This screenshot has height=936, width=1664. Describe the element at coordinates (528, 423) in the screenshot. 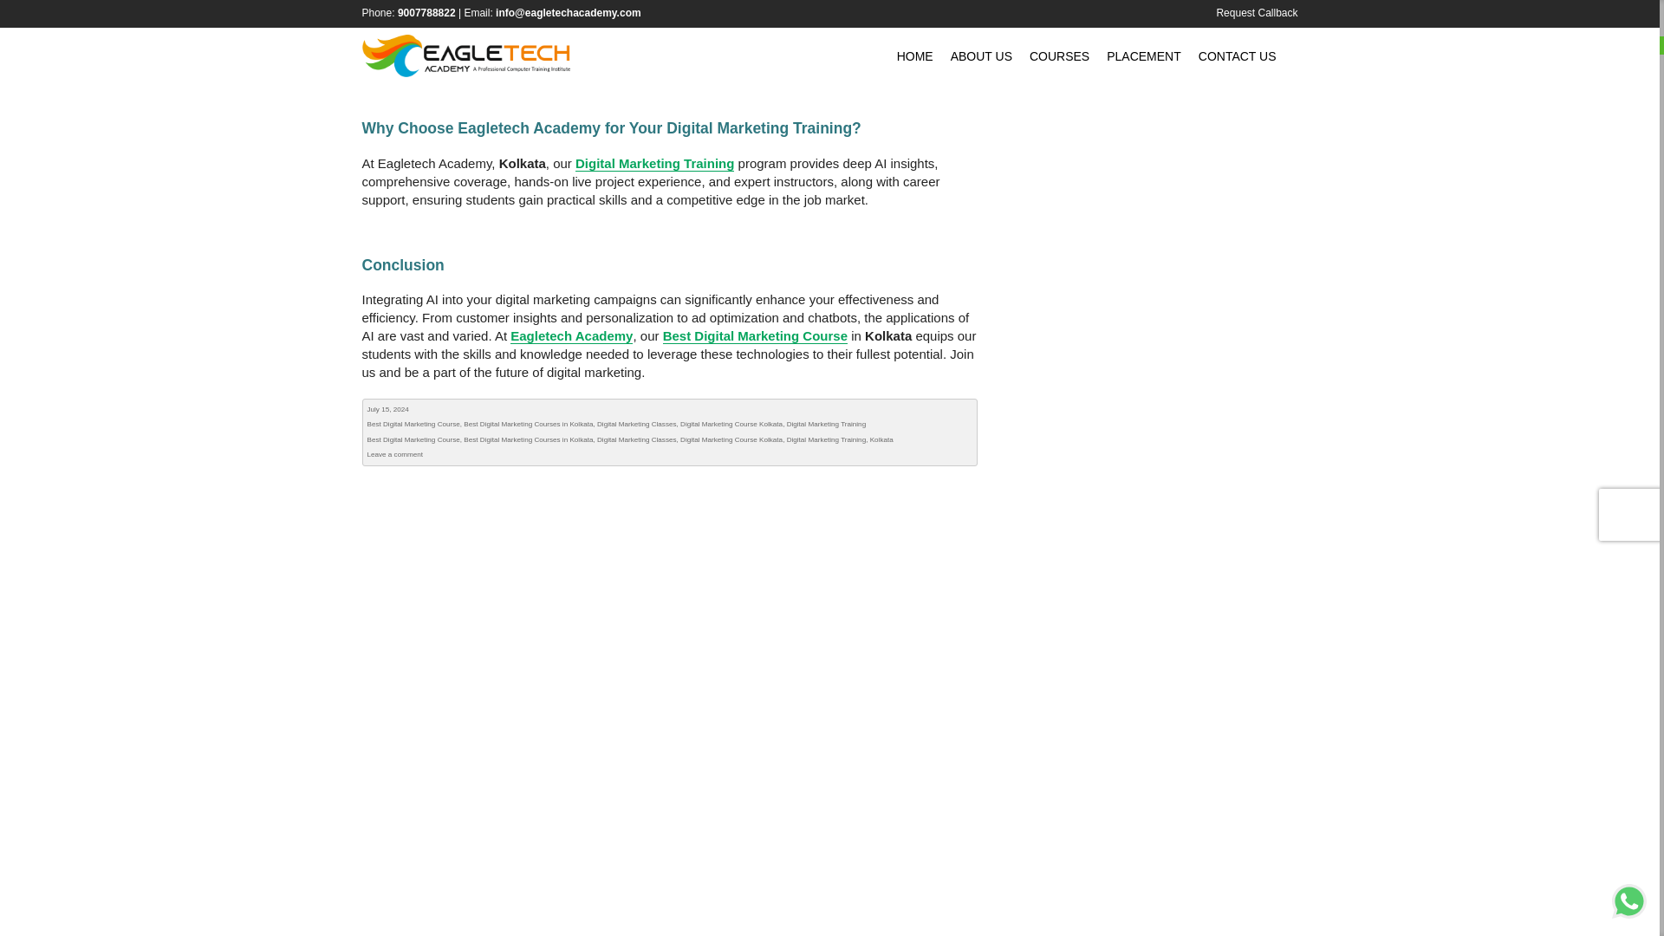

I see `Best Digital Marketing Courses in Kolkata` at that location.